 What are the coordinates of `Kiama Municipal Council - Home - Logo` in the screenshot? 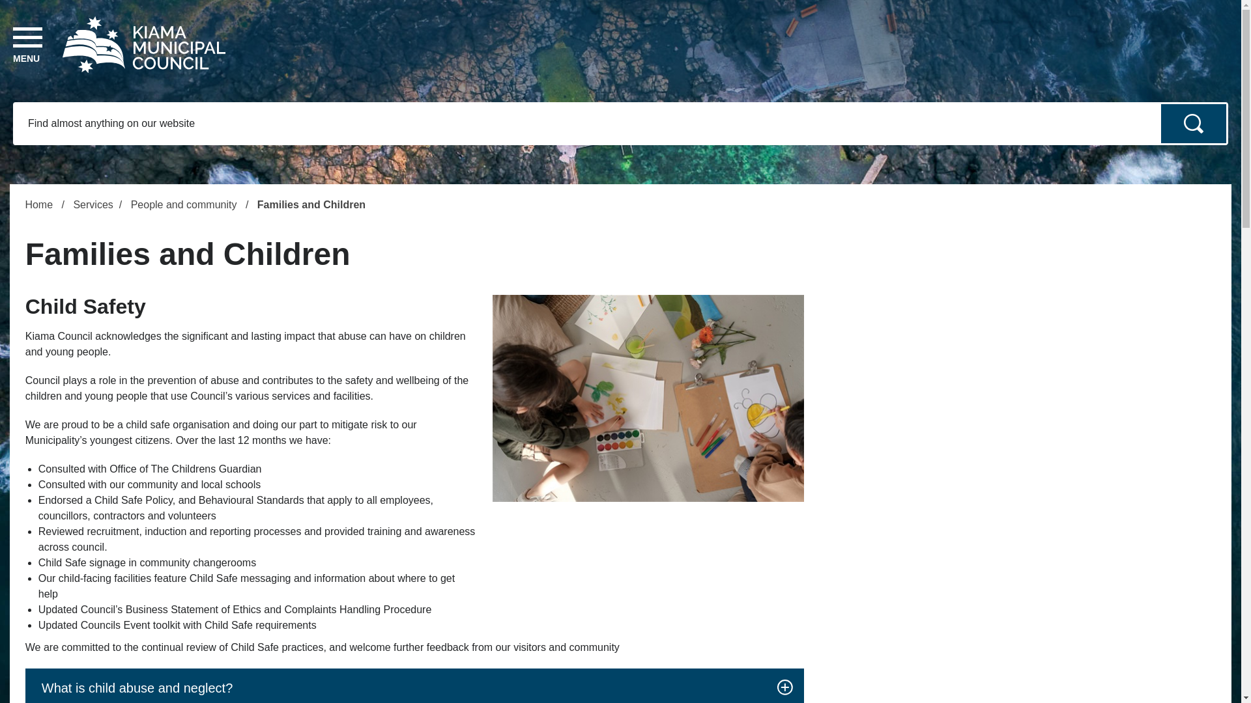 It's located at (143, 44).